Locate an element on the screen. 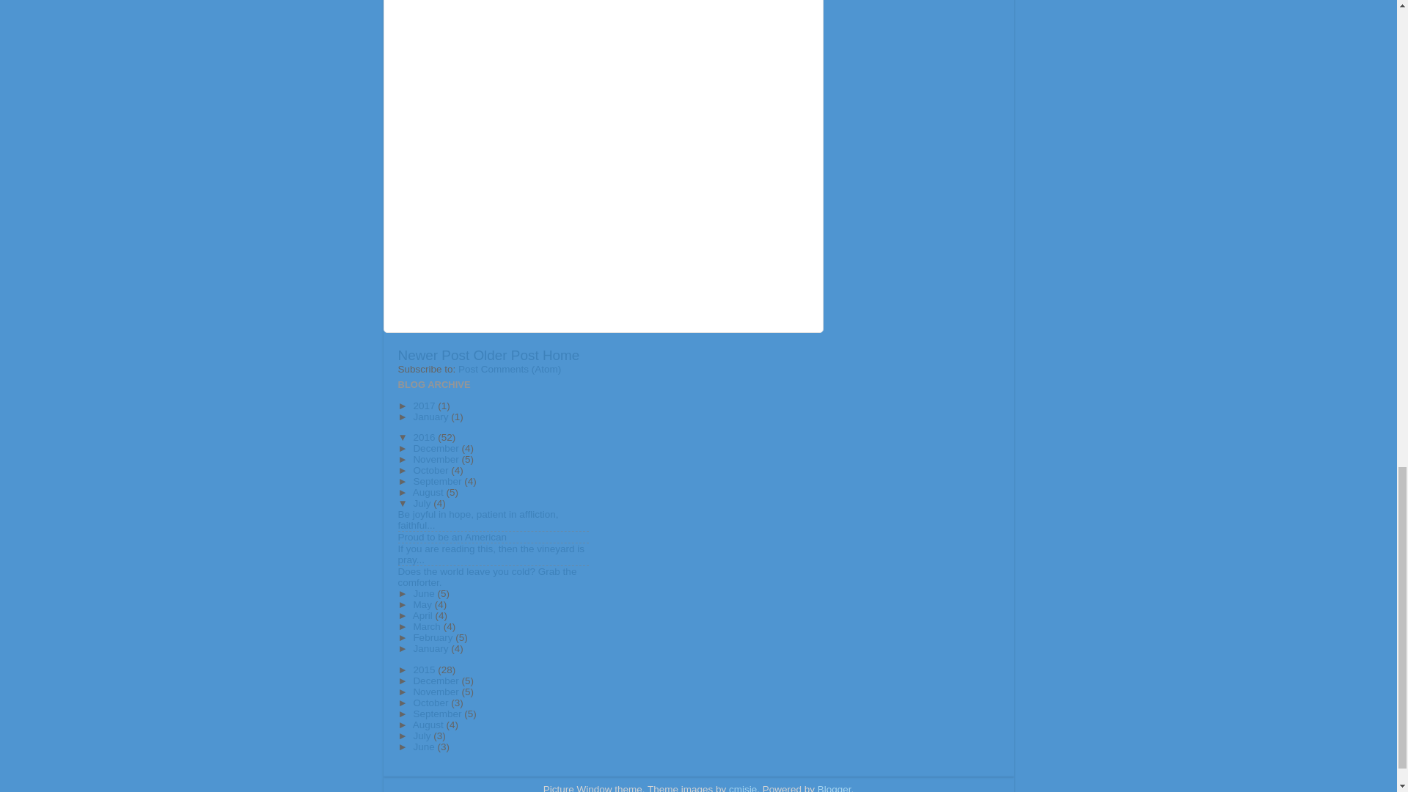 The width and height of the screenshot is (1408, 792). Newer Post is located at coordinates (433, 355).